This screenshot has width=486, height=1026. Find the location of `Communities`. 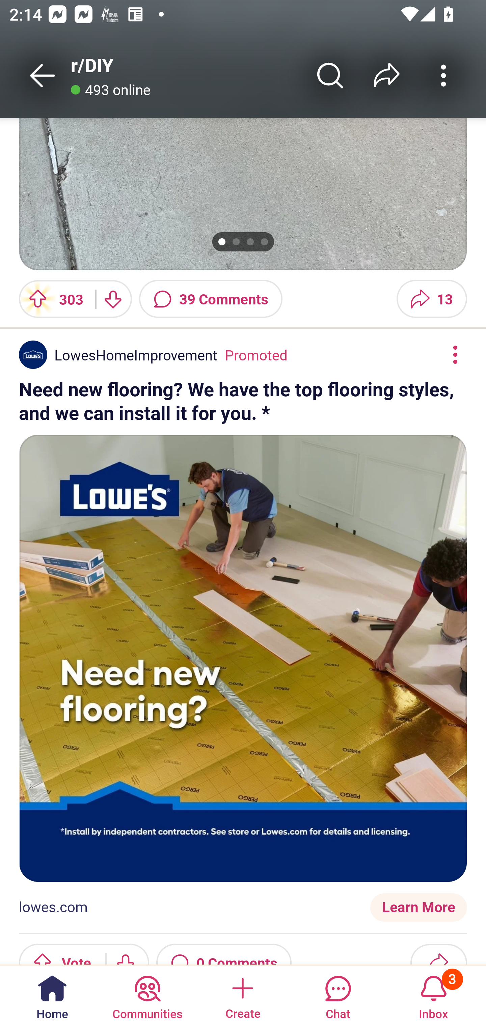

Communities is located at coordinates (147, 995).